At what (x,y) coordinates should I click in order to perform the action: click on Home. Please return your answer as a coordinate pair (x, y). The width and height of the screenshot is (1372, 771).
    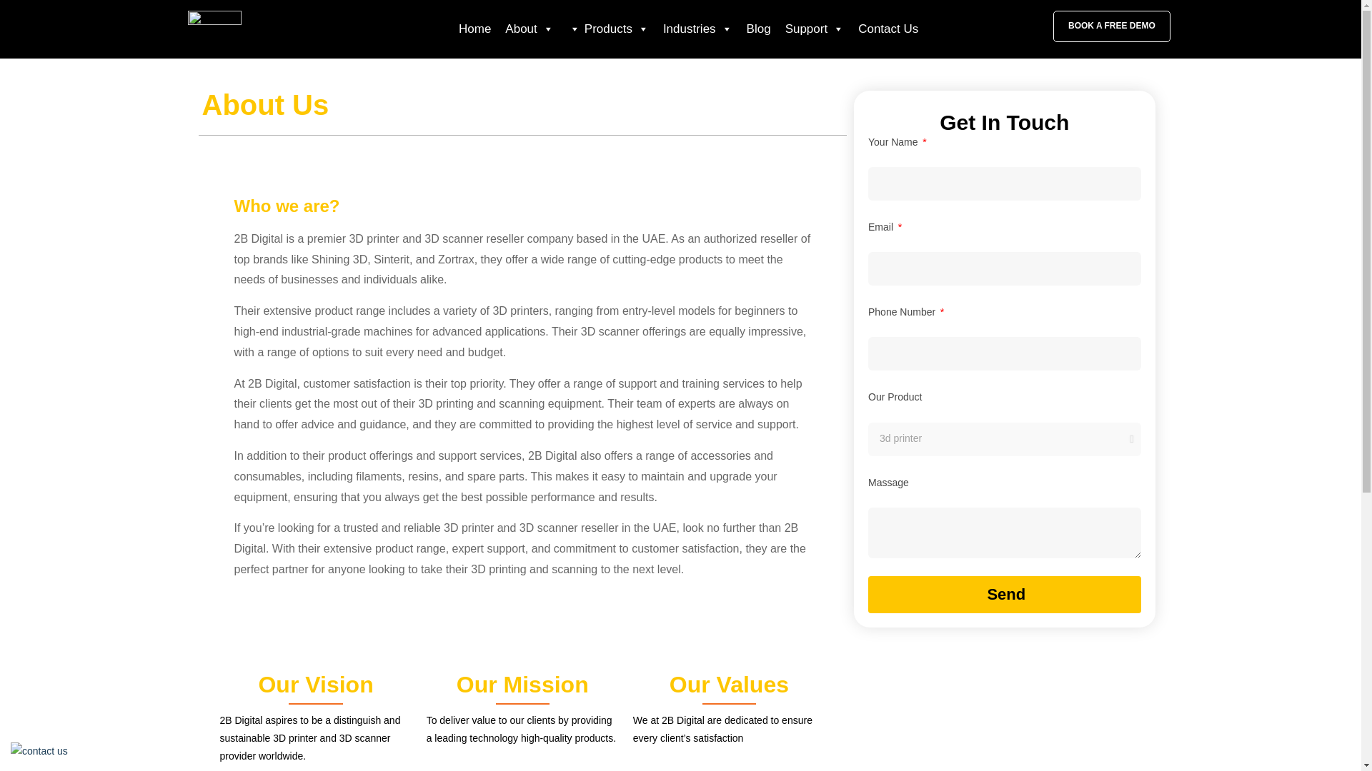
    Looking at the image, I should click on (474, 29).